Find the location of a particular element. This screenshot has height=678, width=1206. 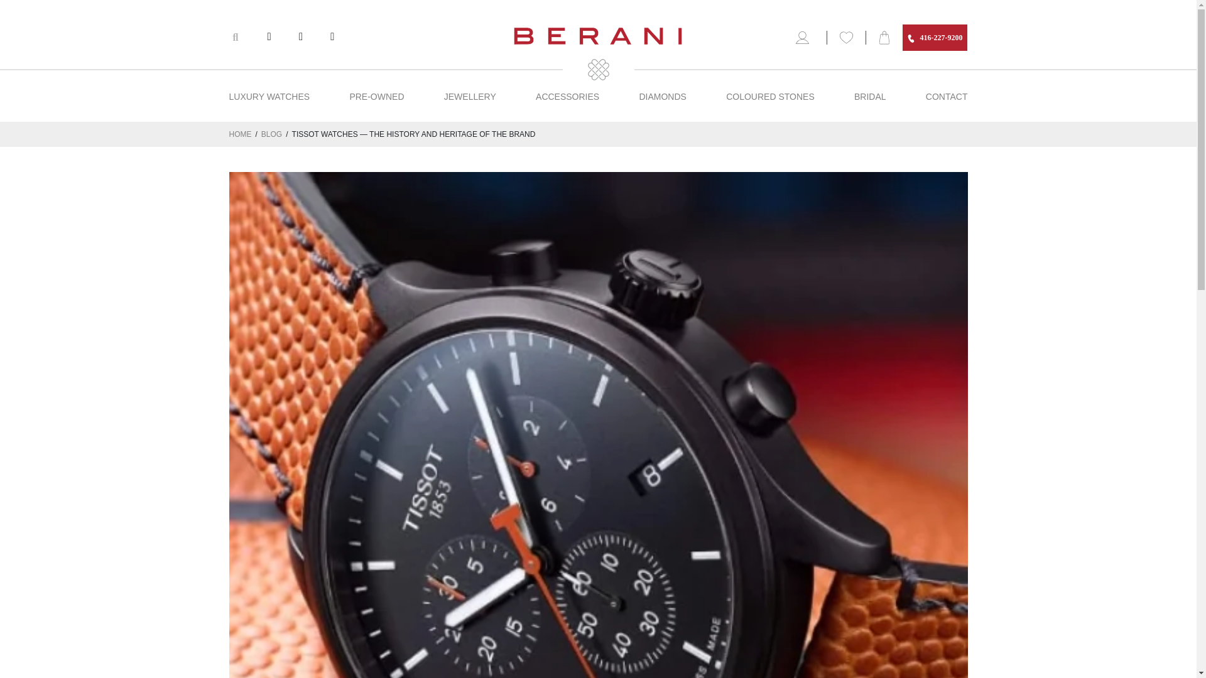

Home is located at coordinates (240, 134).